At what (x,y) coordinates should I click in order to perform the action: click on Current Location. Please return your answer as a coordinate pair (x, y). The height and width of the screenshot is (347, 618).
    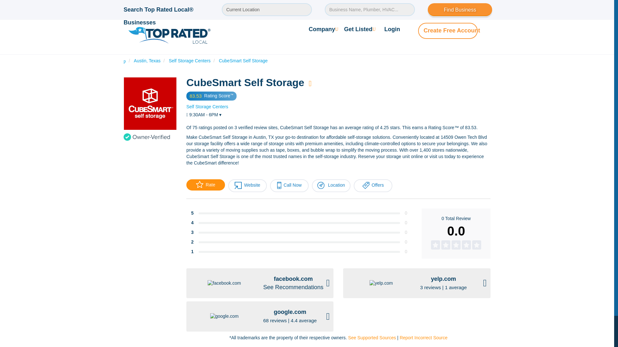
    Looking at the image, I should click on (267, 9).